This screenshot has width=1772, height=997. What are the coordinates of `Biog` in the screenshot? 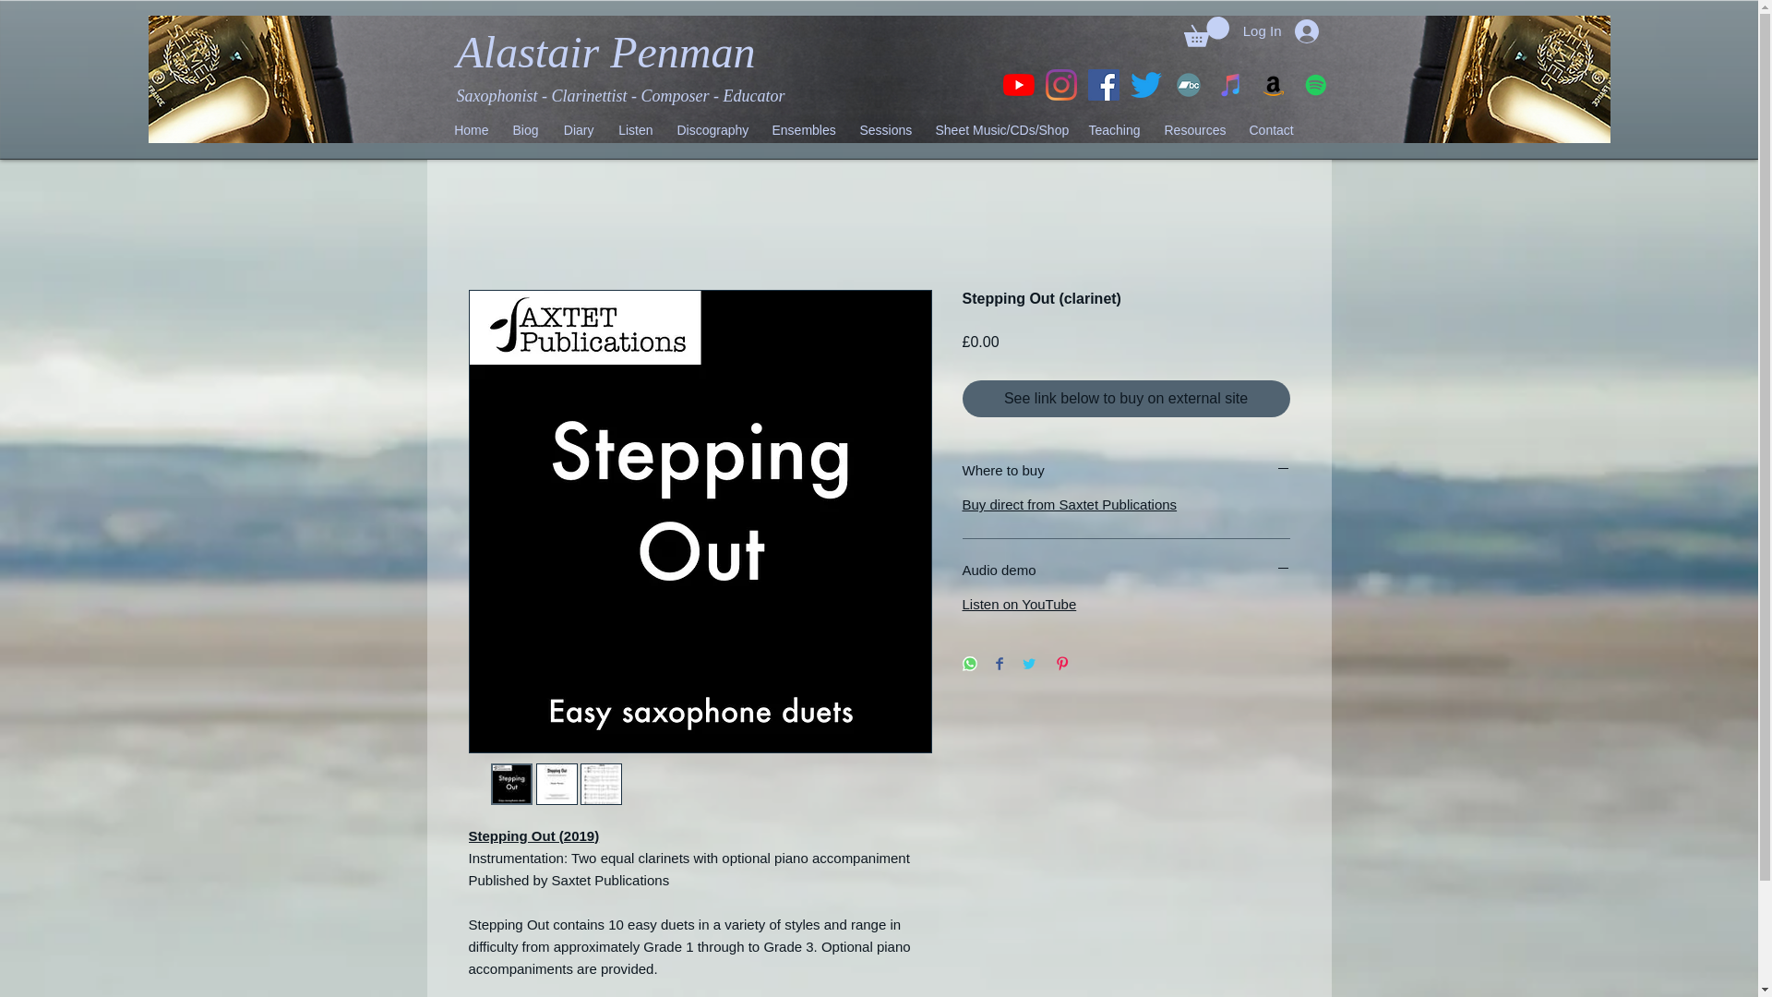 It's located at (524, 129).